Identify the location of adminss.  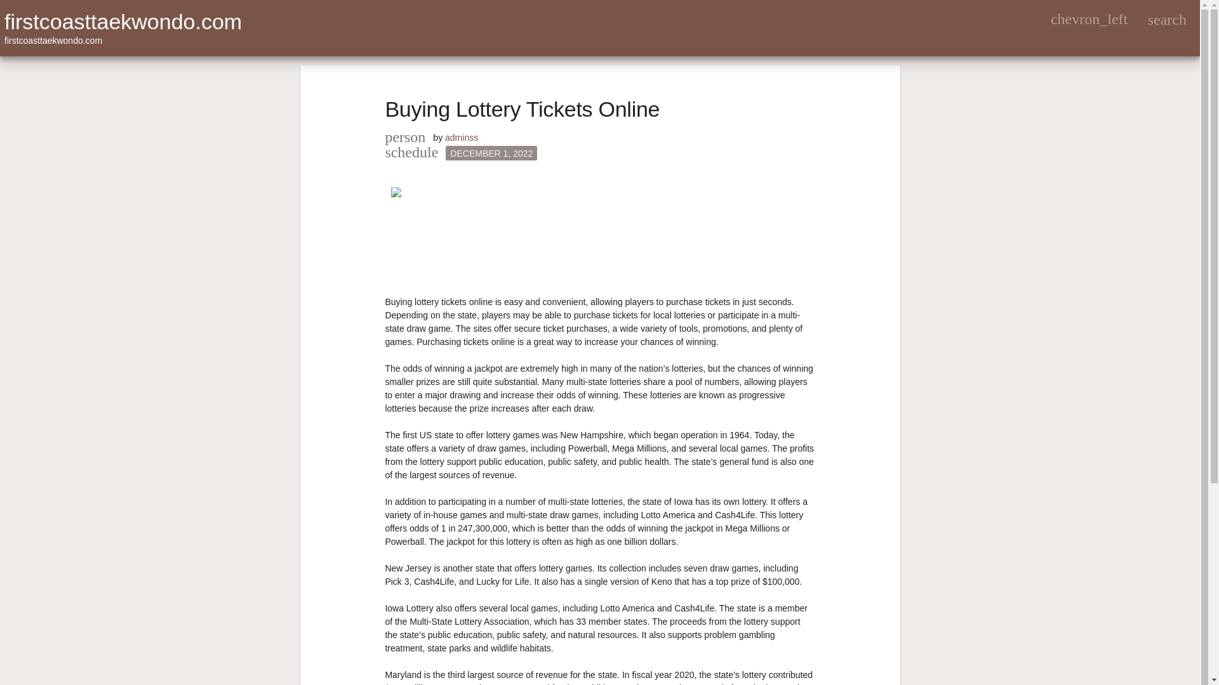
(461, 137).